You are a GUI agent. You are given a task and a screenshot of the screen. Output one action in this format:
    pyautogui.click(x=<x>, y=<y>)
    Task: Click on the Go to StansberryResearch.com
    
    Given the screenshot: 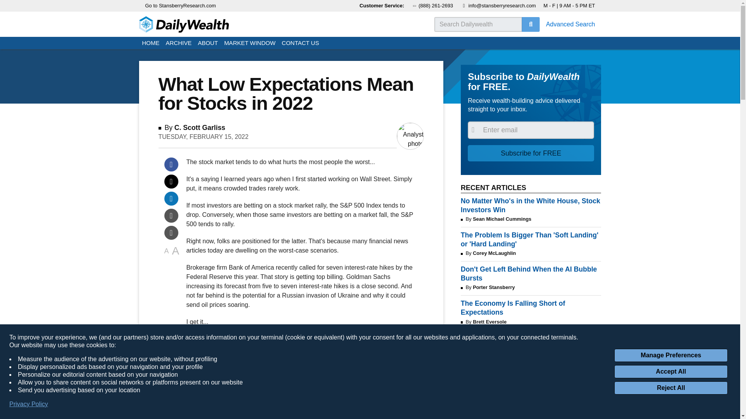 What is the action you would take?
    pyautogui.click(x=181, y=6)
    